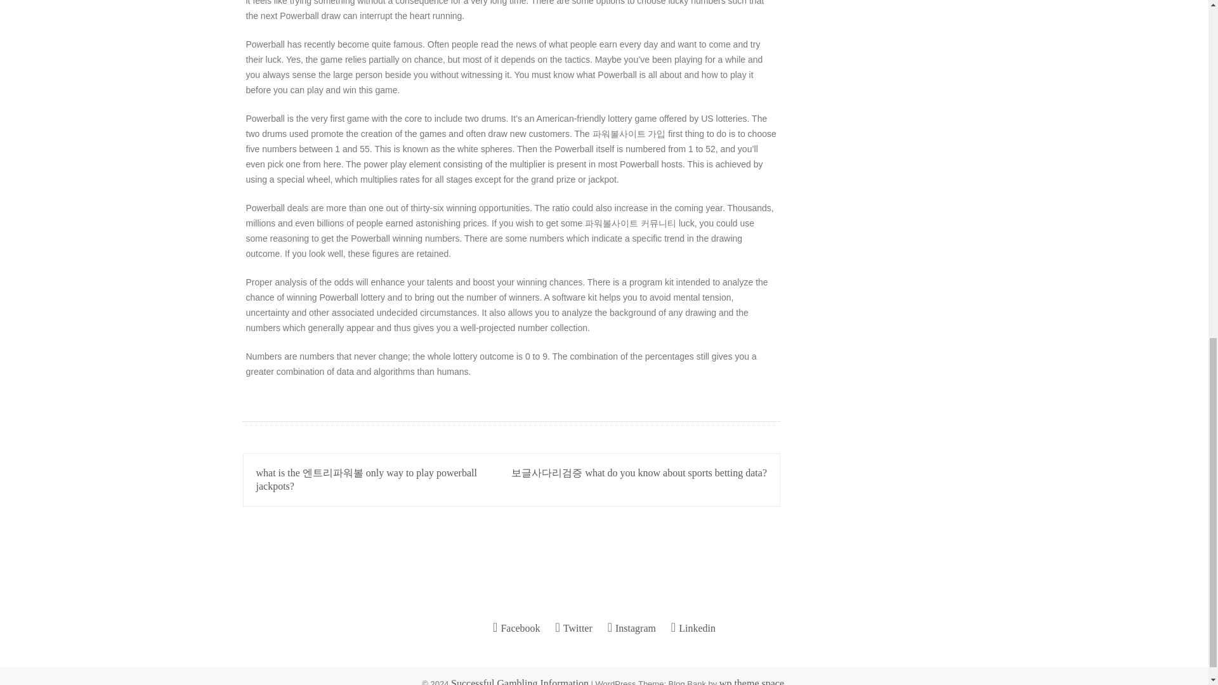  I want to click on wp theme space, so click(752, 681).